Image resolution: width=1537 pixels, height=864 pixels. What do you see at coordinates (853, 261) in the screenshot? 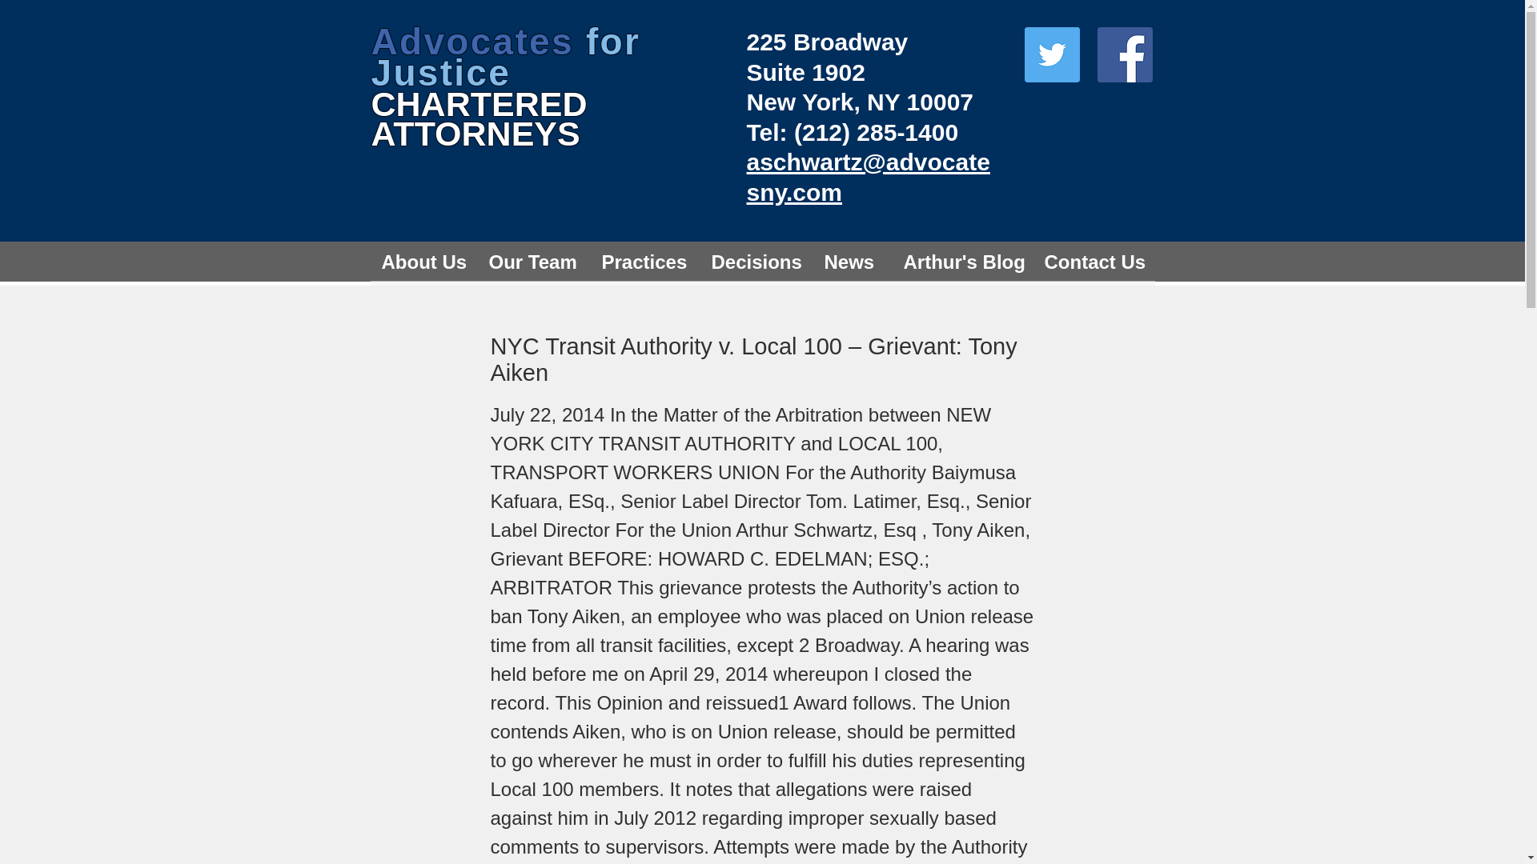
I see `News` at bounding box center [853, 261].